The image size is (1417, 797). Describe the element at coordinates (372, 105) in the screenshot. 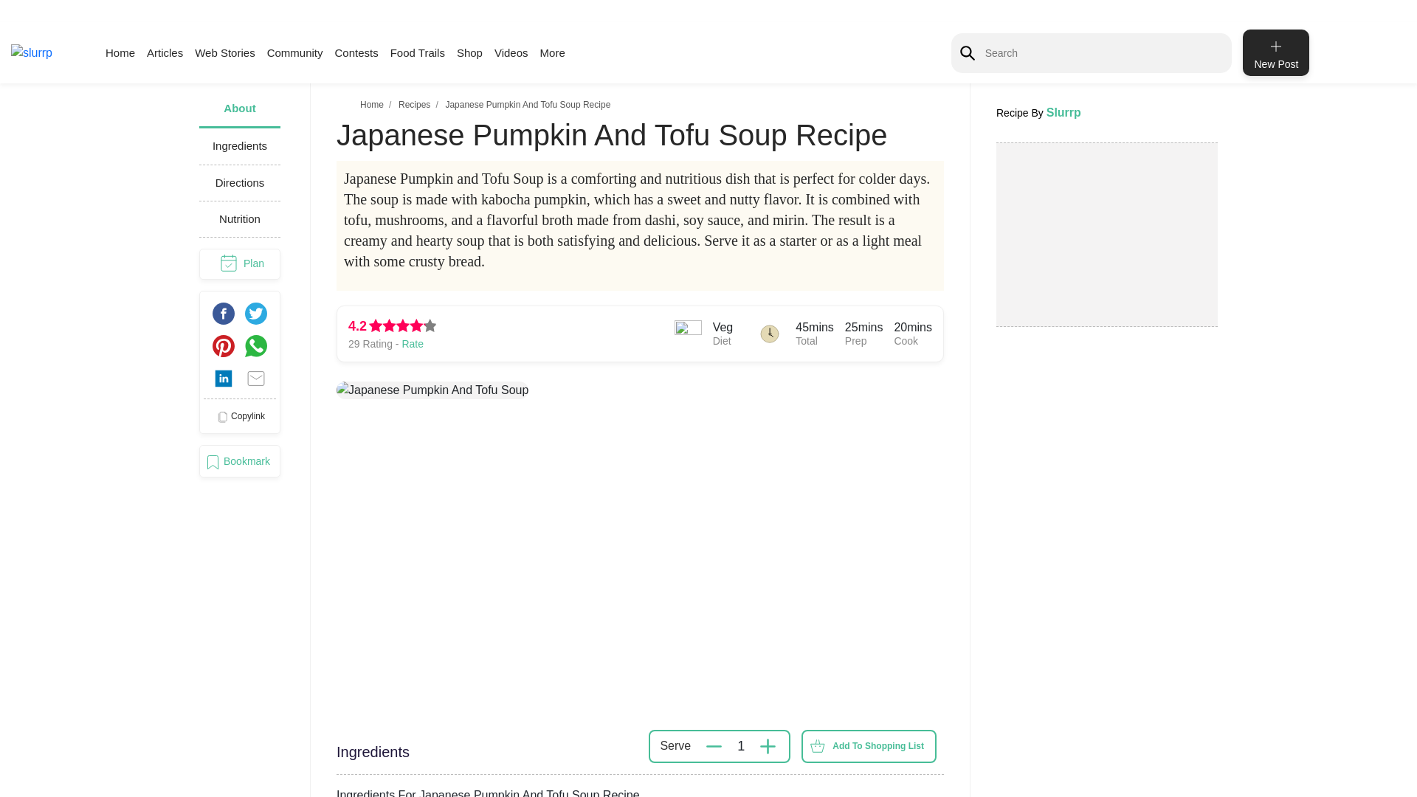

I see `Home` at that location.